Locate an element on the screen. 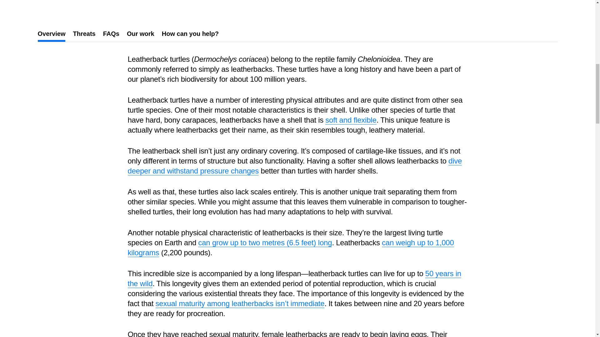 Image resolution: width=600 pixels, height=337 pixels. How can you help? is located at coordinates (190, 34).